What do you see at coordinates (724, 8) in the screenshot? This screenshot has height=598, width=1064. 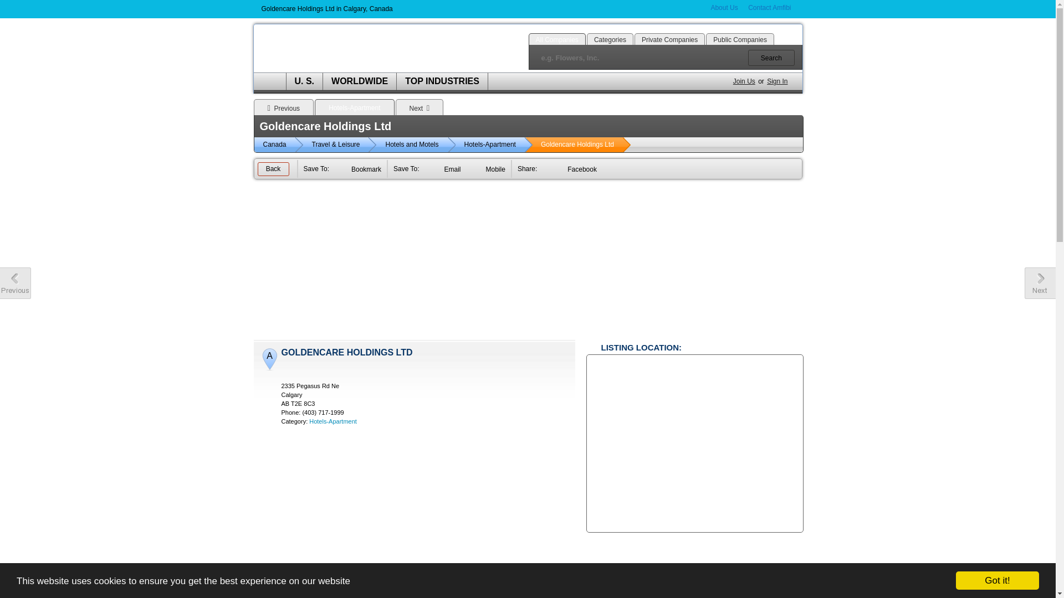 I see `About Us` at bounding box center [724, 8].